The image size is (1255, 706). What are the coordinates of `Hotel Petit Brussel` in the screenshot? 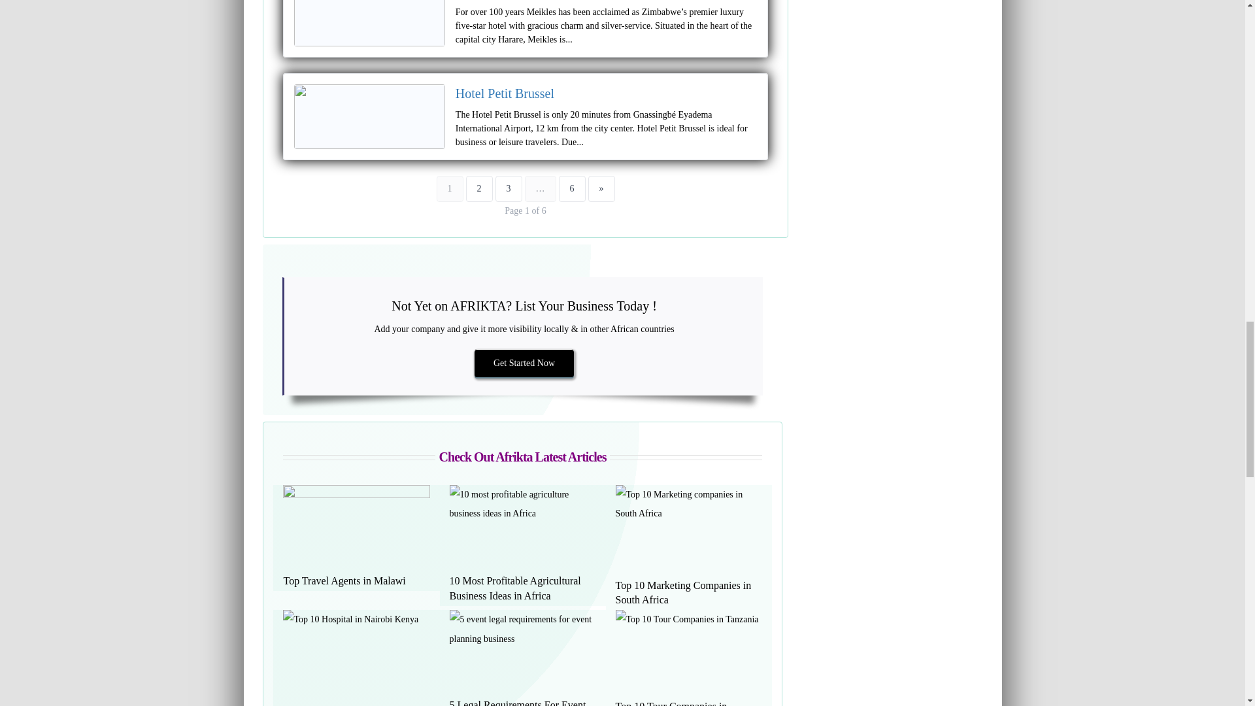 It's located at (505, 93).